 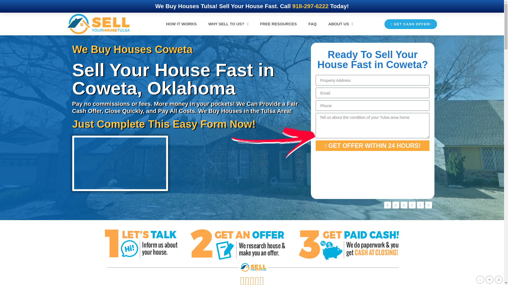 I want to click on Decrease text size, so click(x=480, y=280).